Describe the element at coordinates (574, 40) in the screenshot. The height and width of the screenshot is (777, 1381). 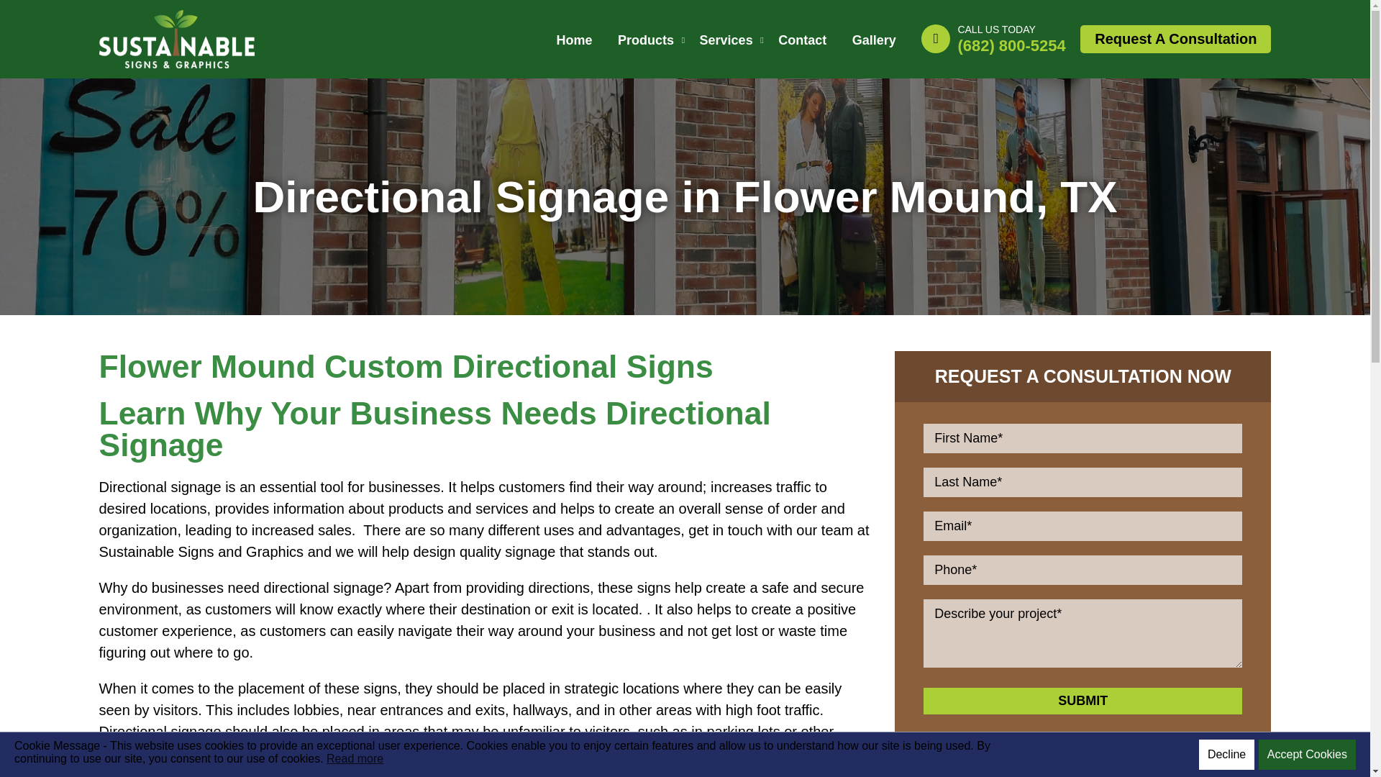
I see `Home` at that location.